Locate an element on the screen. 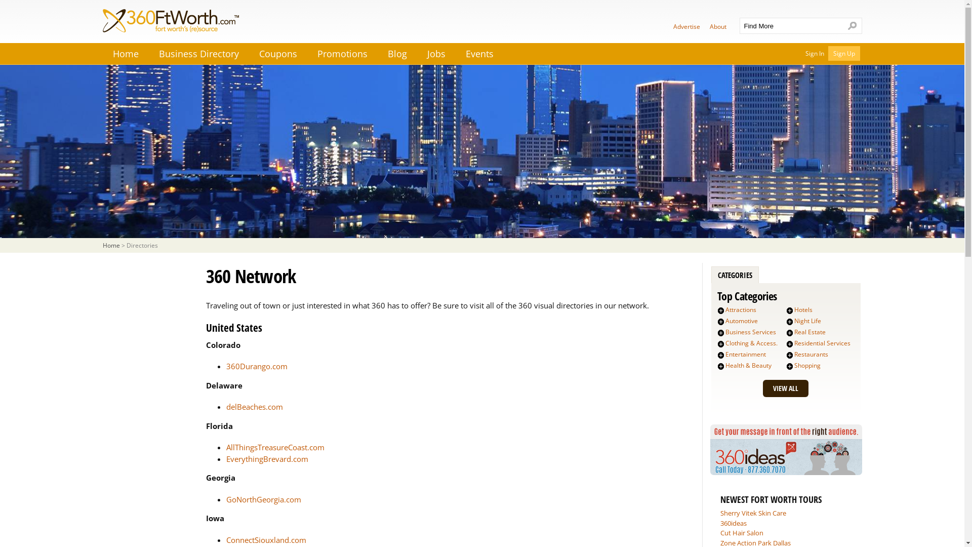 The width and height of the screenshot is (972, 547). Fort Worth Nighttime Skyline is located at coordinates (482, 152).